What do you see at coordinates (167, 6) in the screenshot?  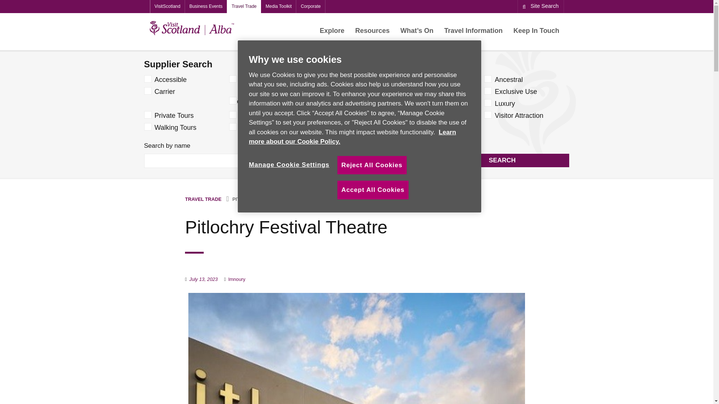 I see `VisitScotland` at bounding box center [167, 6].